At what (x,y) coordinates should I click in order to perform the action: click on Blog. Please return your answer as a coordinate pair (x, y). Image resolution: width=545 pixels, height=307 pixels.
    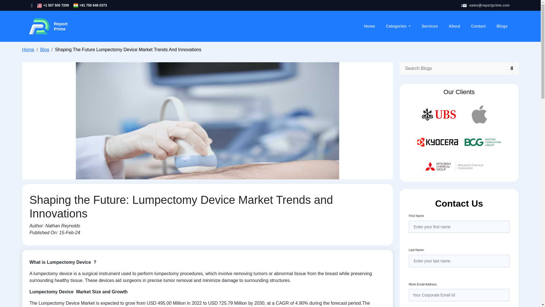
    Looking at the image, I should click on (398, 26).